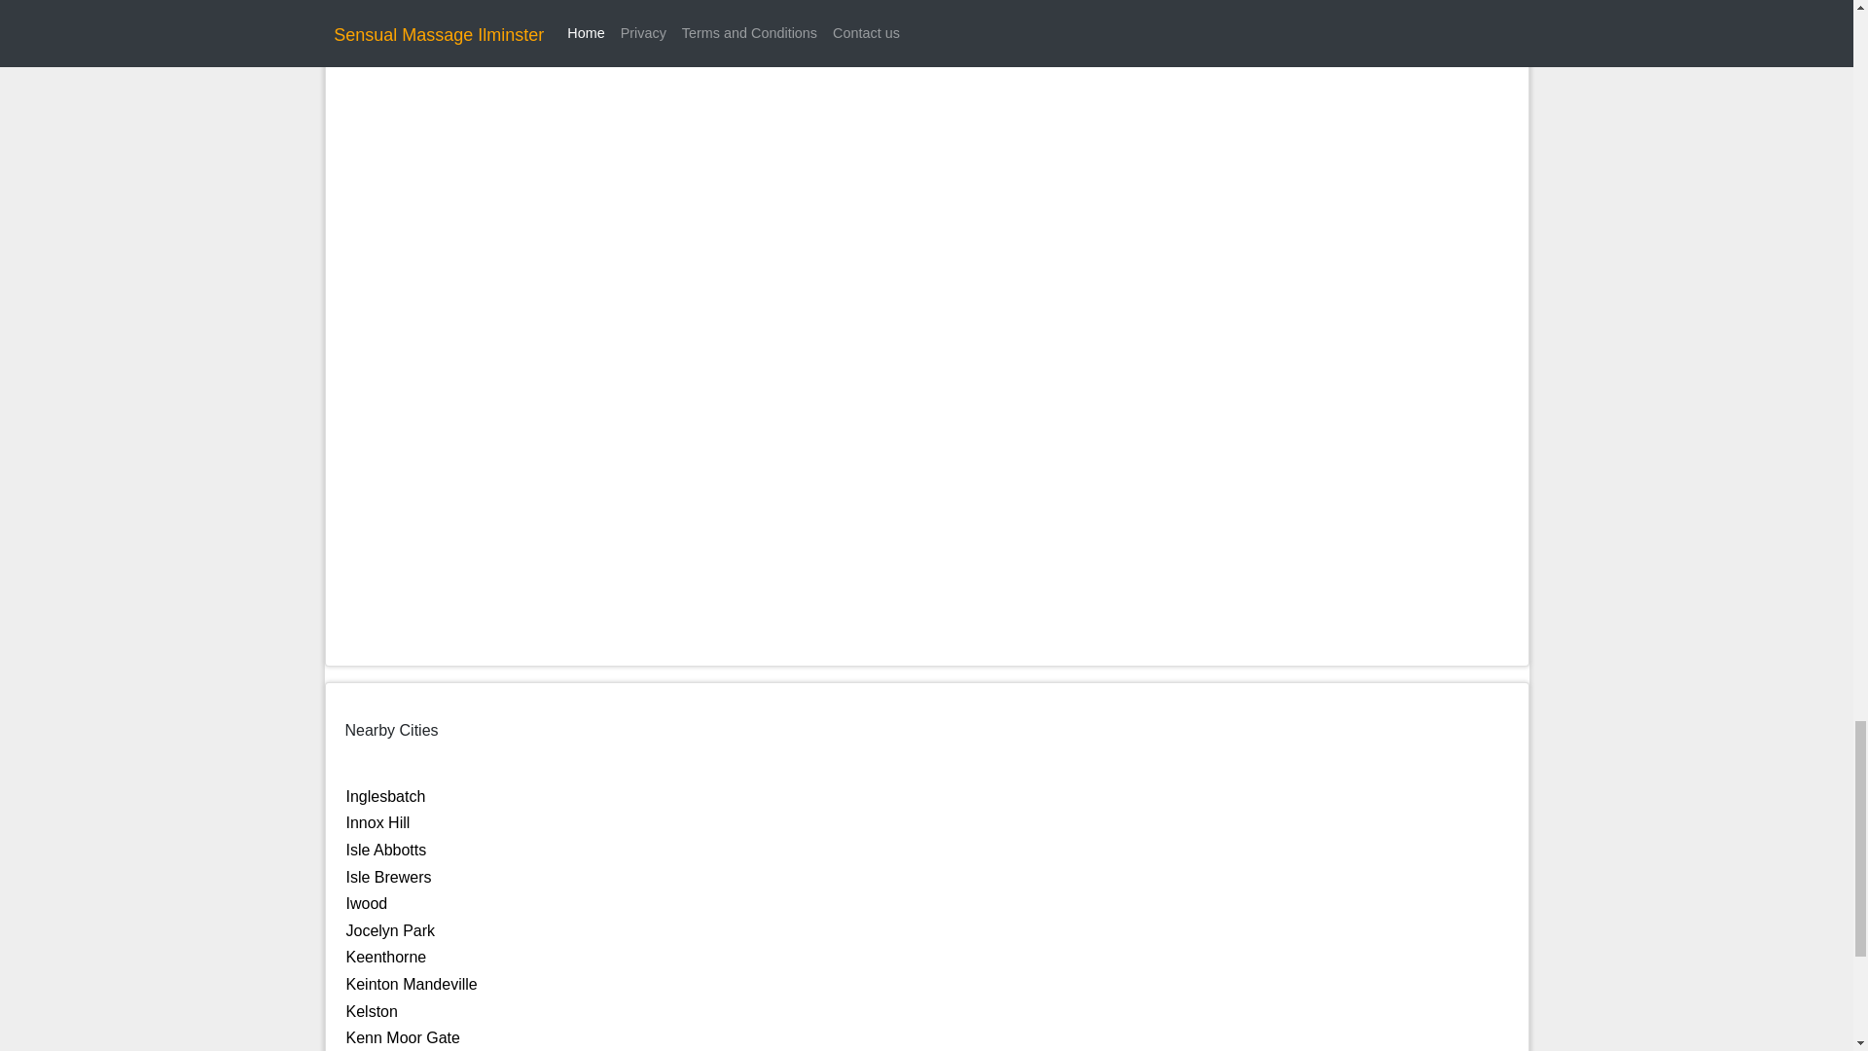 This screenshot has height=1051, width=1868. What do you see at coordinates (386, 958) in the screenshot?
I see `Keenthorne` at bounding box center [386, 958].